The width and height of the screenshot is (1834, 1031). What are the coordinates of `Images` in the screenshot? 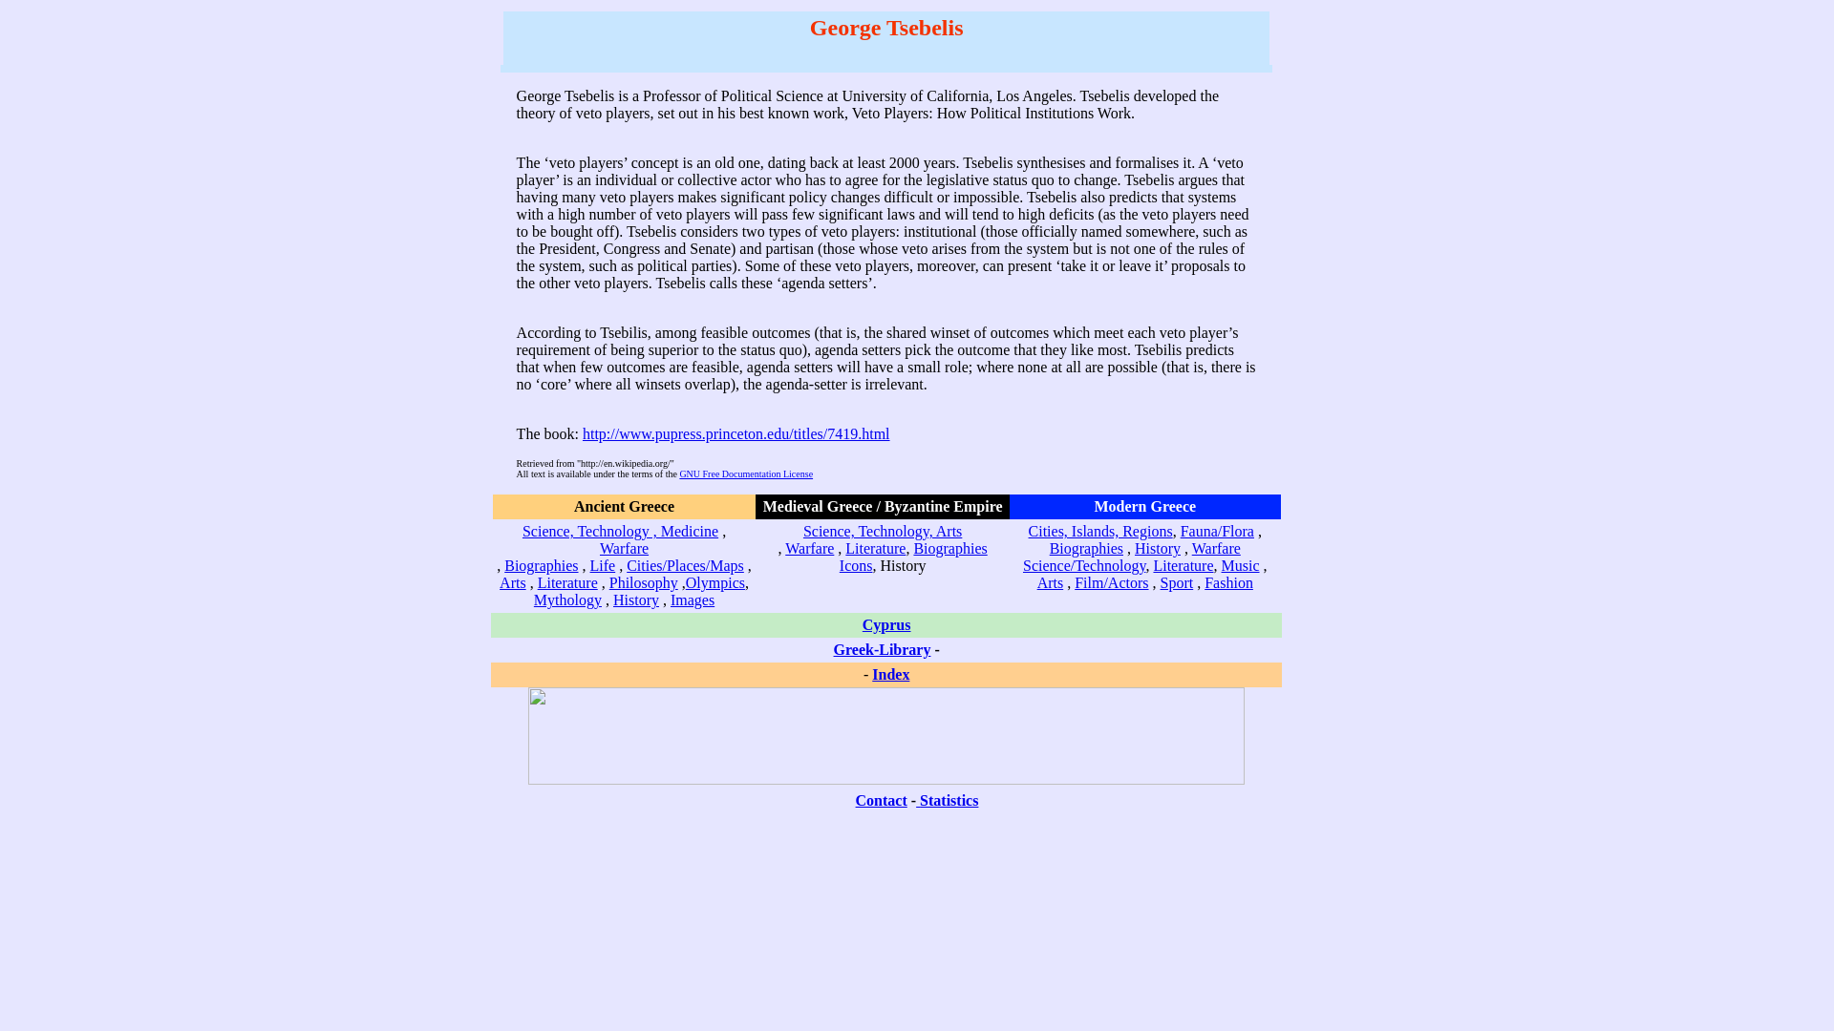 It's located at (693, 600).